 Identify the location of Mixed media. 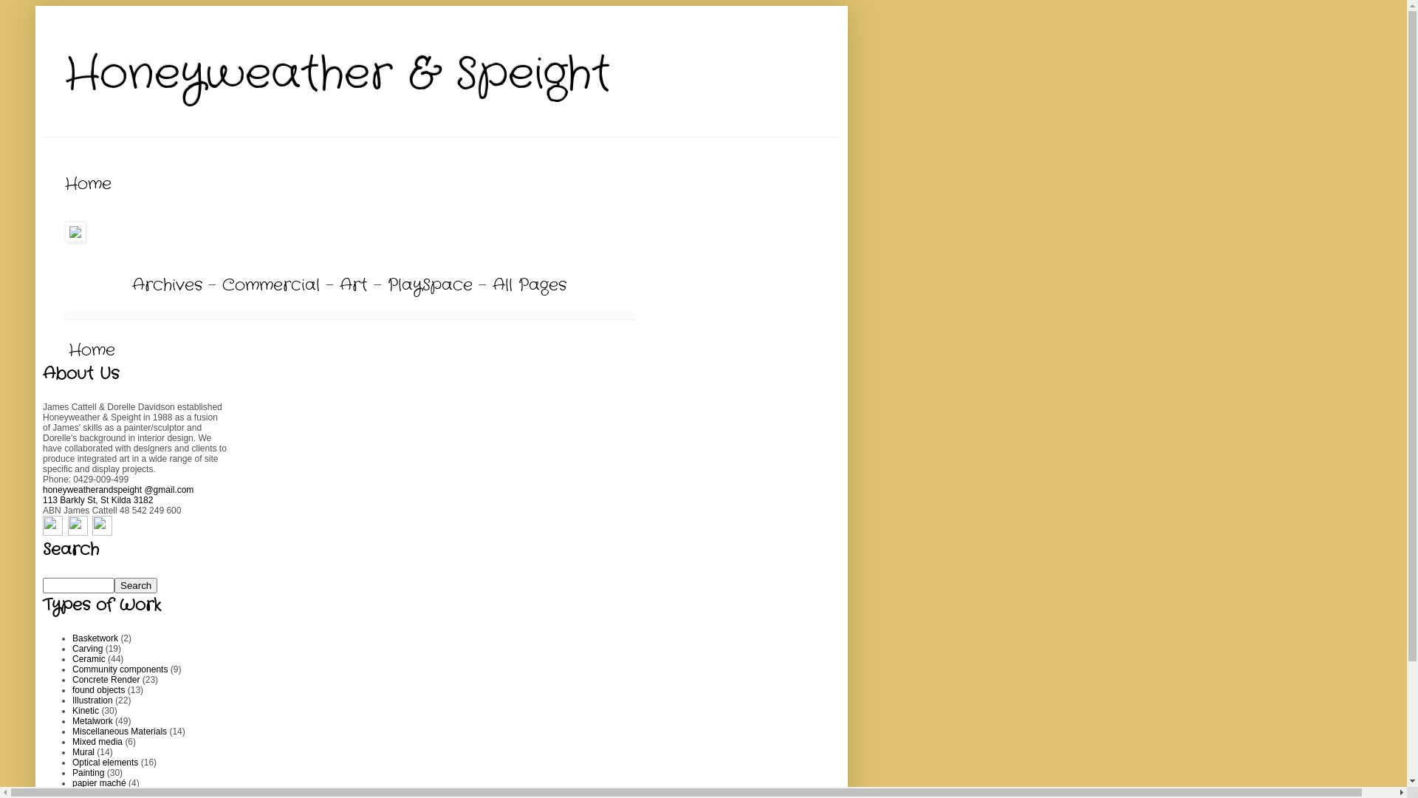
(97, 742).